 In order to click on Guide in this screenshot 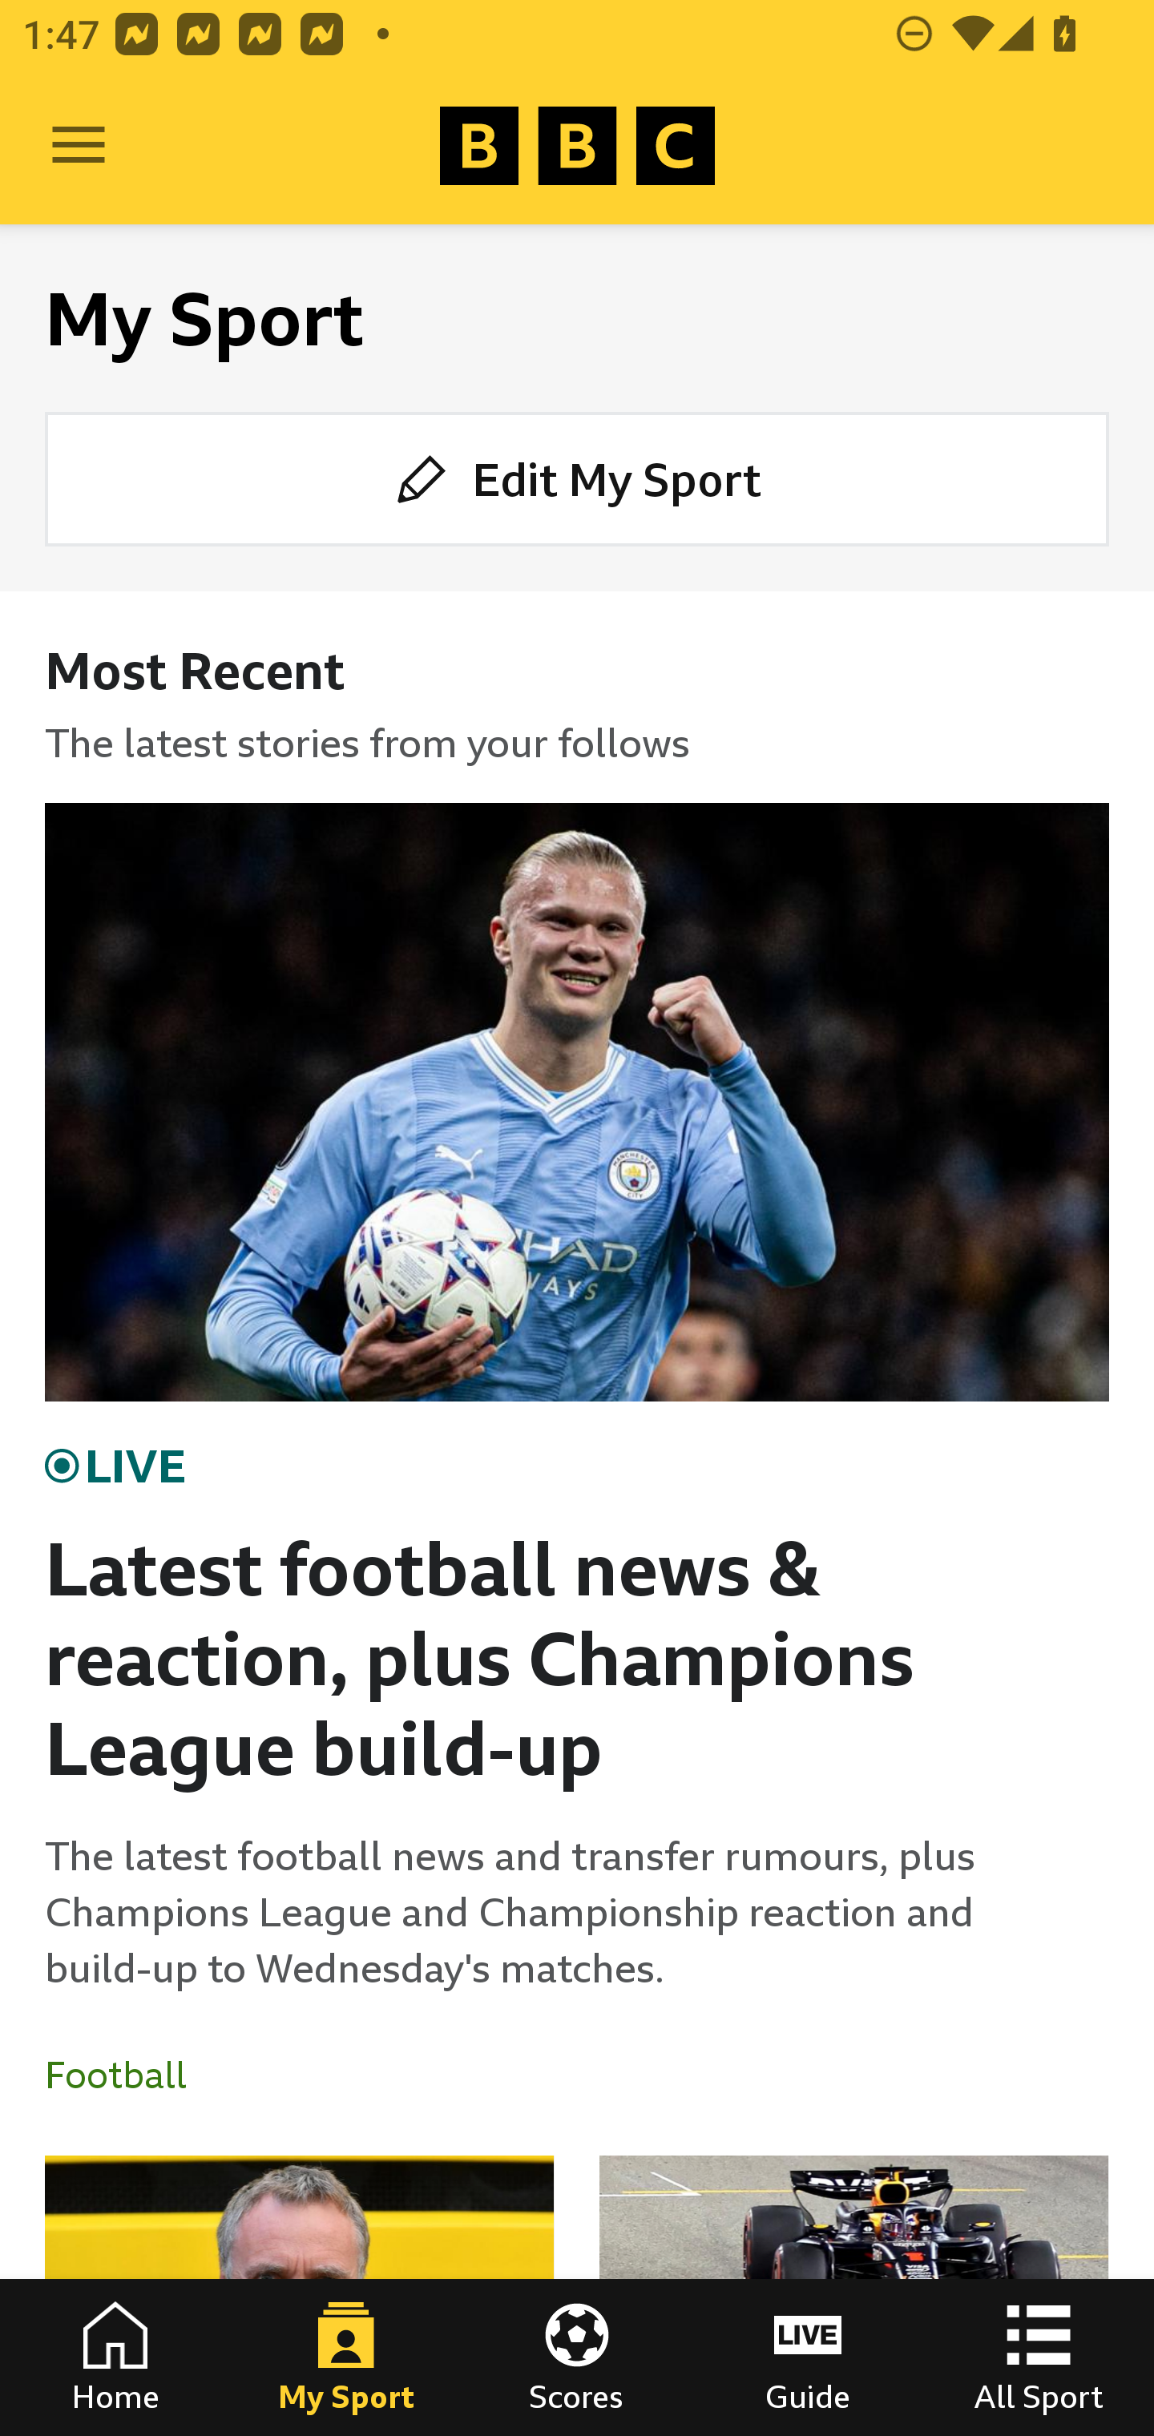, I will do `click(808, 2357)`.